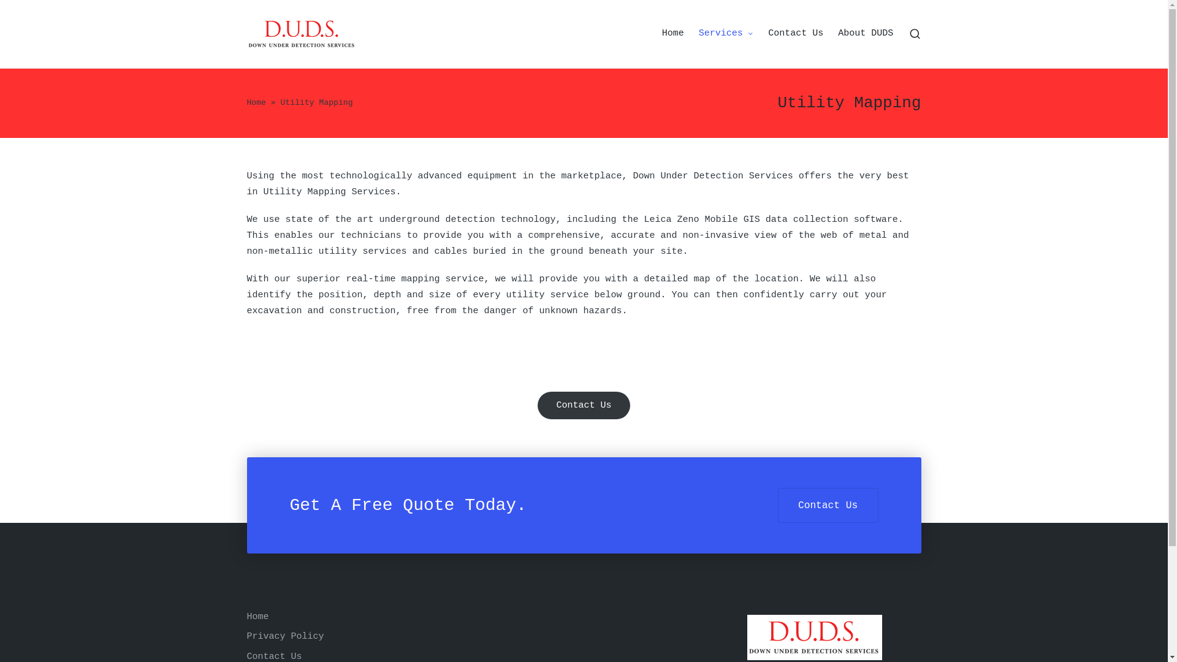  Describe the element at coordinates (285, 636) in the screenshot. I see `Privacy Policy` at that location.